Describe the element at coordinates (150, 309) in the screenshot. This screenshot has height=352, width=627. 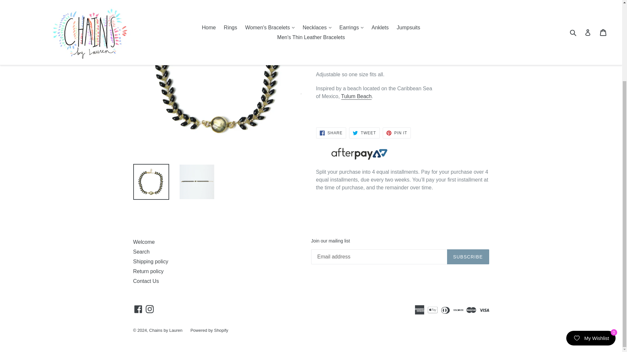
I see `Chains by Lauren on Instagram` at that location.